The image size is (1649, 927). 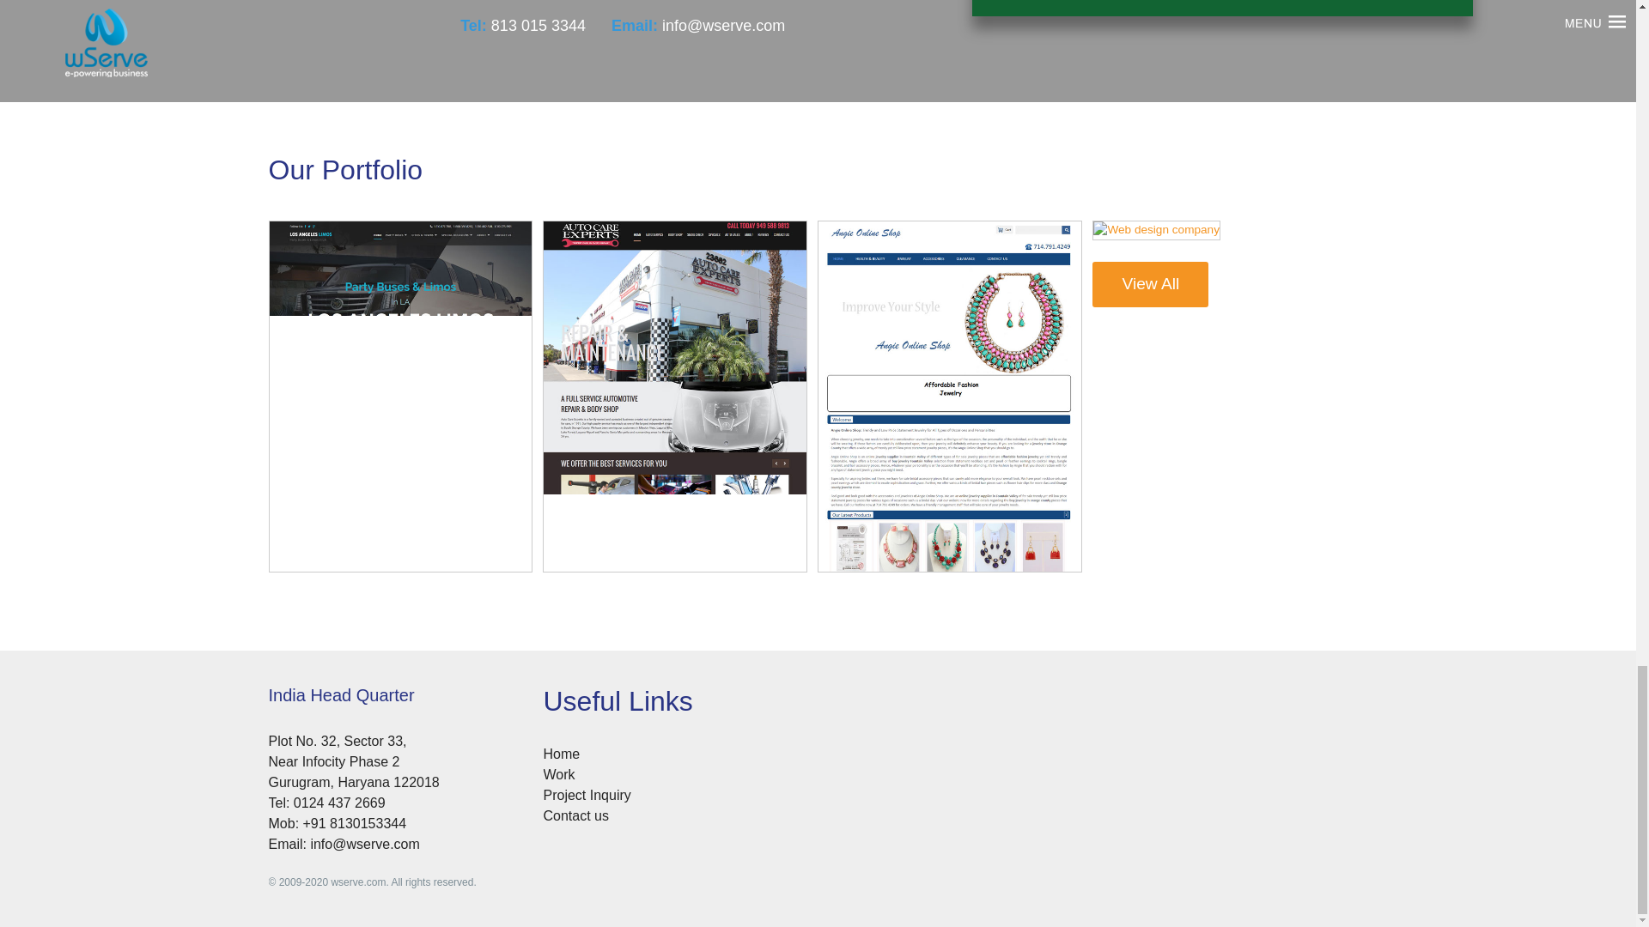 What do you see at coordinates (575, 814) in the screenshot?
I see `Contact us` at bounding box center [575, 814].